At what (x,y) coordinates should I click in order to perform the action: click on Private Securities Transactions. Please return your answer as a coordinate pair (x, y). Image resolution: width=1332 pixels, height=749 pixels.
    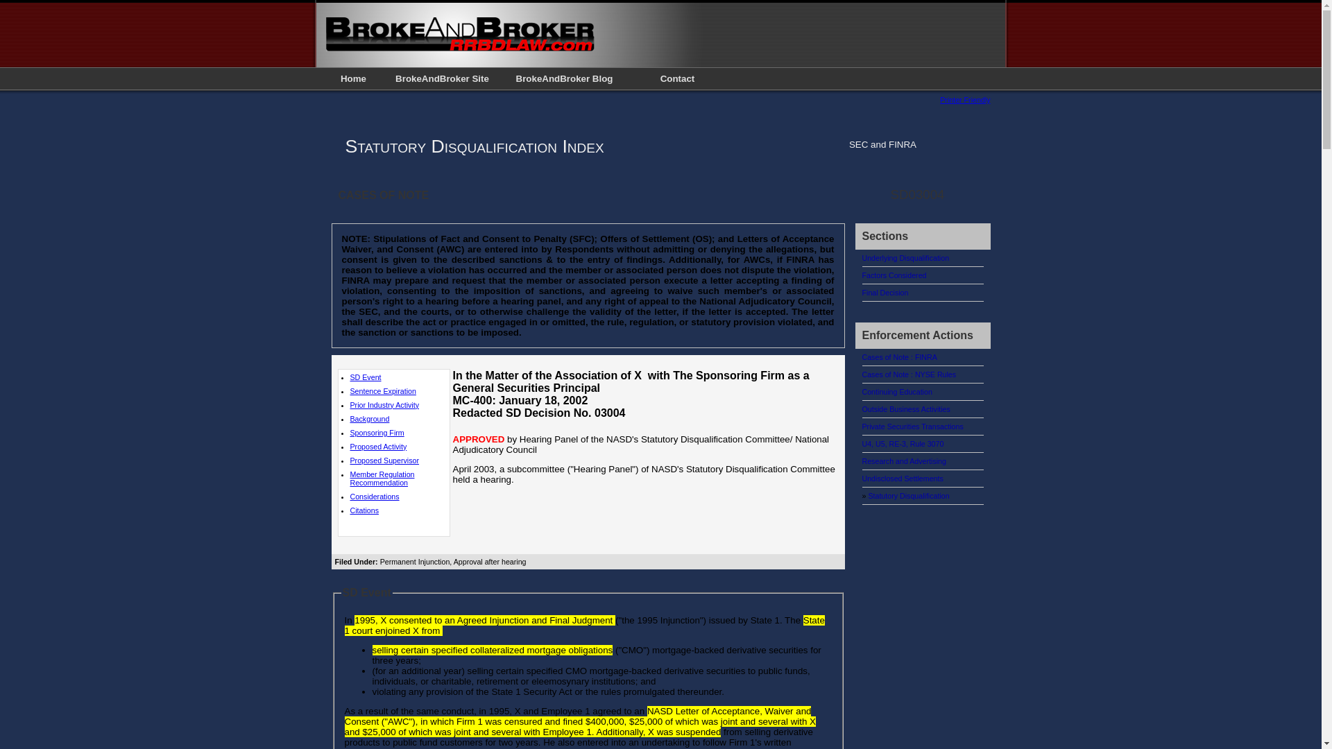
    Looking at the image, I should click on (912, 427).